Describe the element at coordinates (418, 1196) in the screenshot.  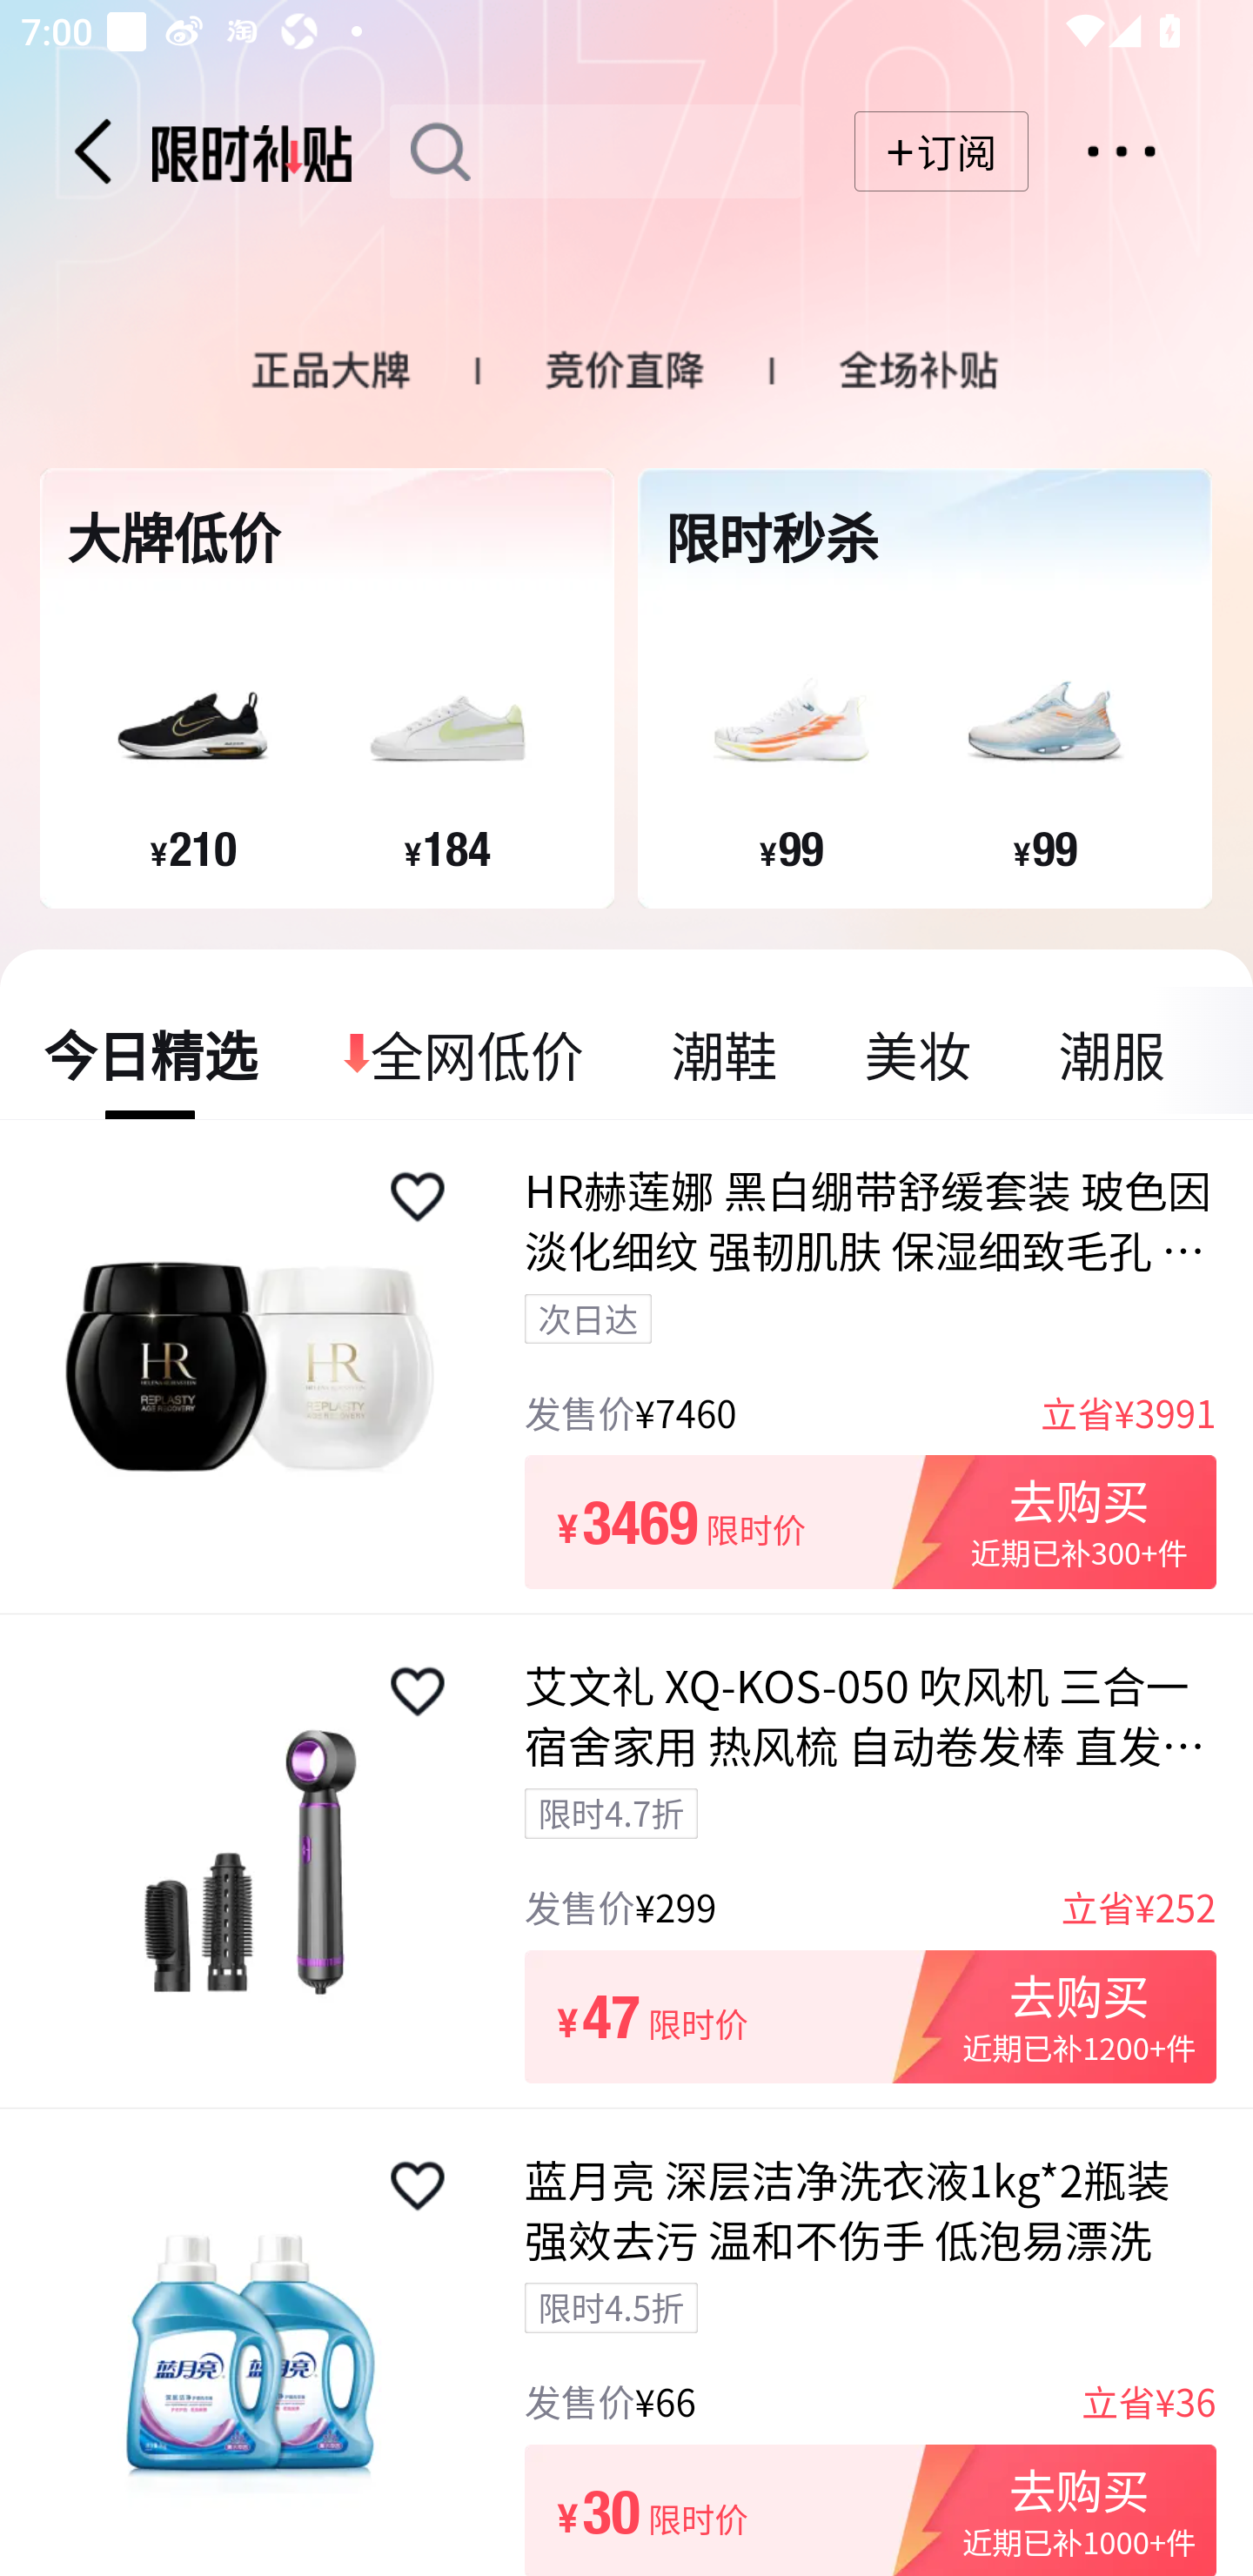
I see `resize,w_60` at that location.